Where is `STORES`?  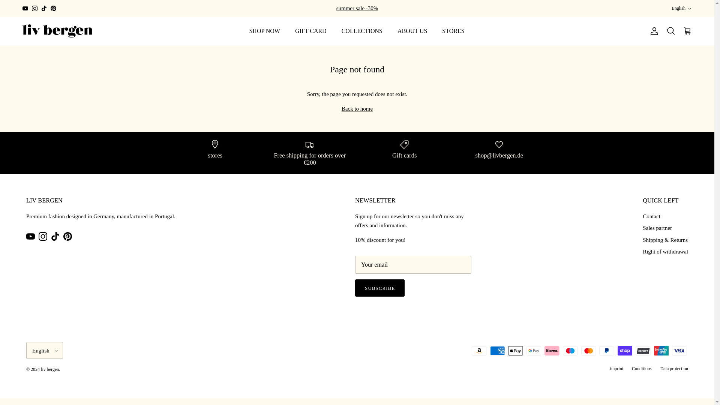
STORES is located at coordinates (453, 30).